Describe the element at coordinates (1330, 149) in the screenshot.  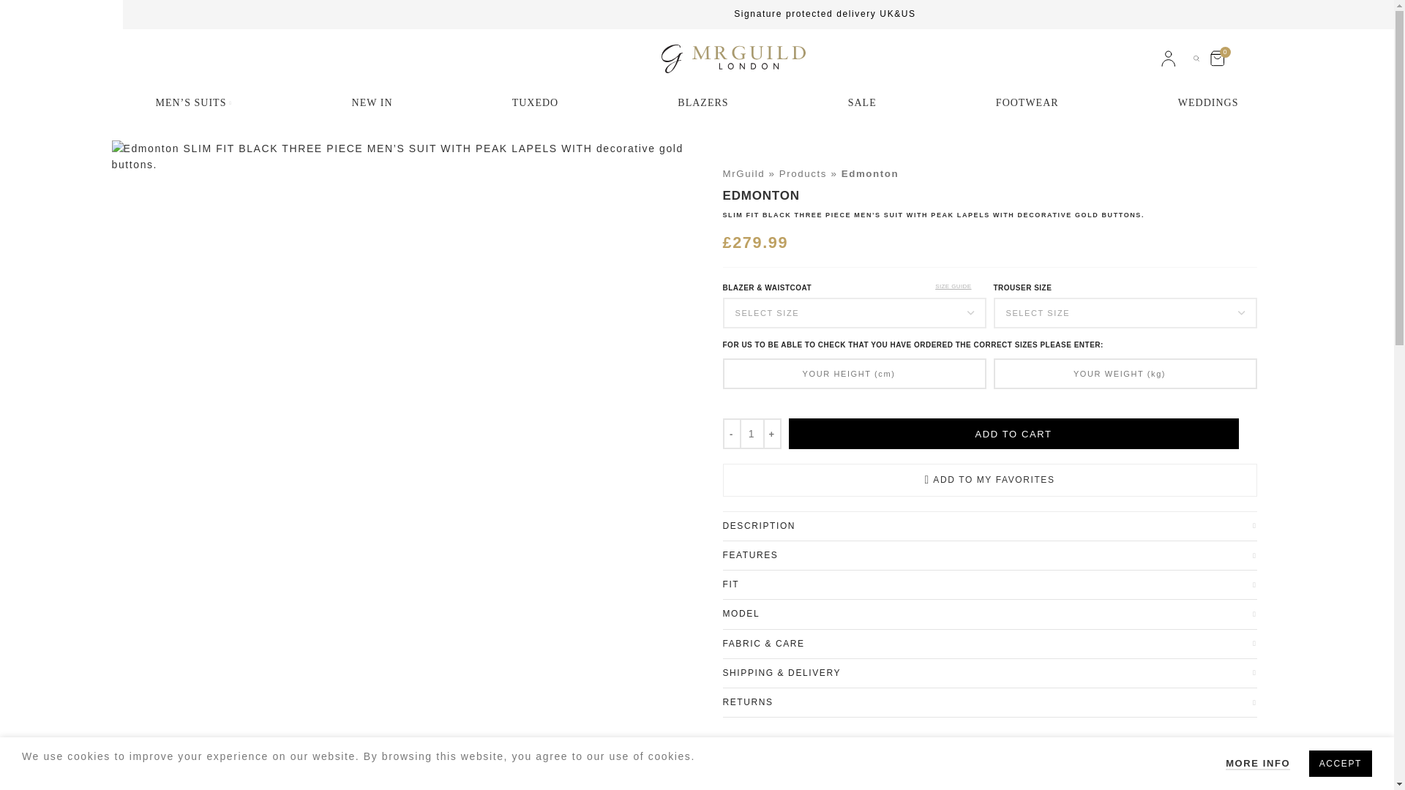
I see `Edmonton` at that location.